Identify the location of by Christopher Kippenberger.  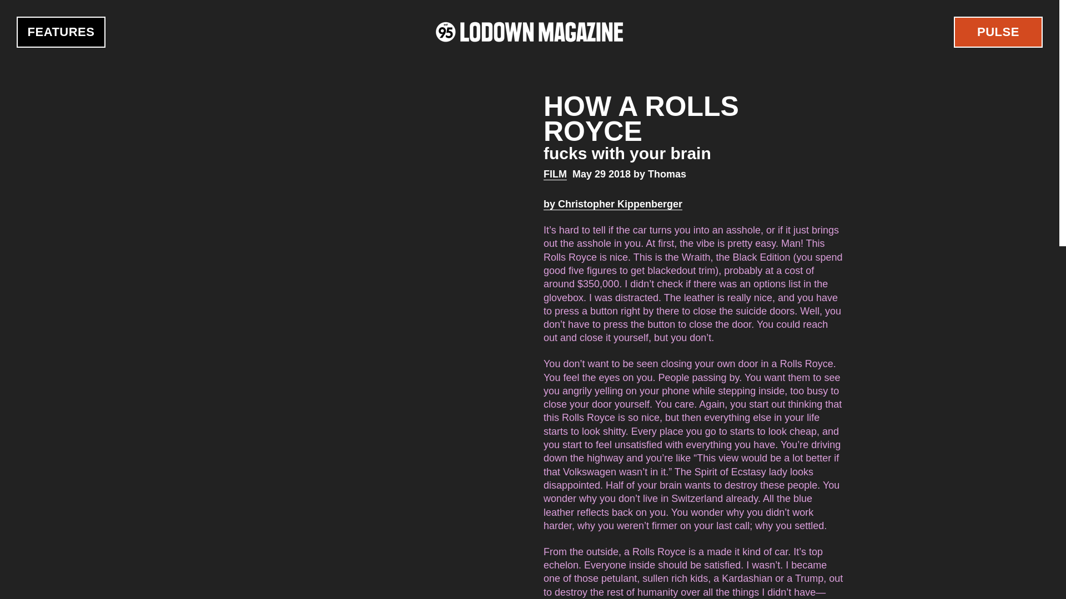
(613, 204).